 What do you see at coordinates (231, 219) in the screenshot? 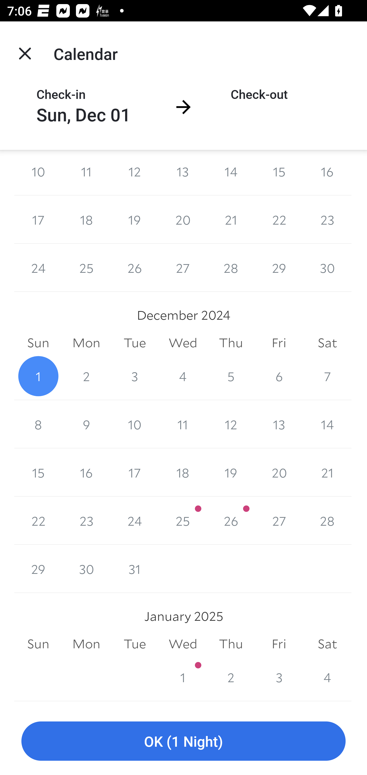
I see `21 21 November 2024` at bounding box center [231, 219].